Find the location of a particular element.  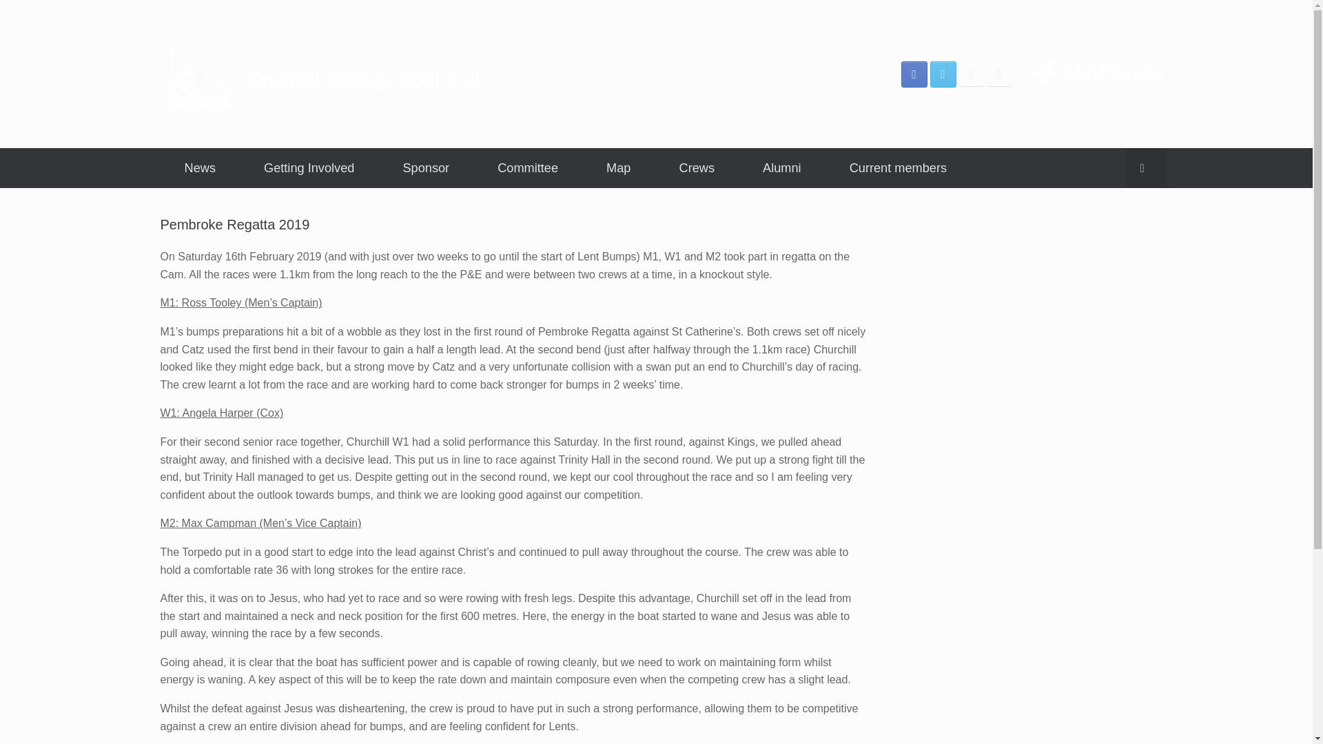

News is located at coordinates (200, 168).